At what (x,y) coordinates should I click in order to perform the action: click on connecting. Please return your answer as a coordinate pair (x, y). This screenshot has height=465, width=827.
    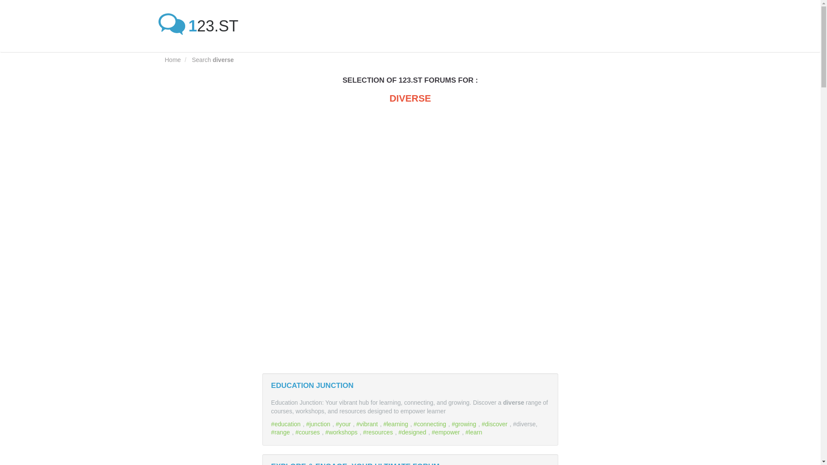
    Looking at the image, I should click on (431, 424).